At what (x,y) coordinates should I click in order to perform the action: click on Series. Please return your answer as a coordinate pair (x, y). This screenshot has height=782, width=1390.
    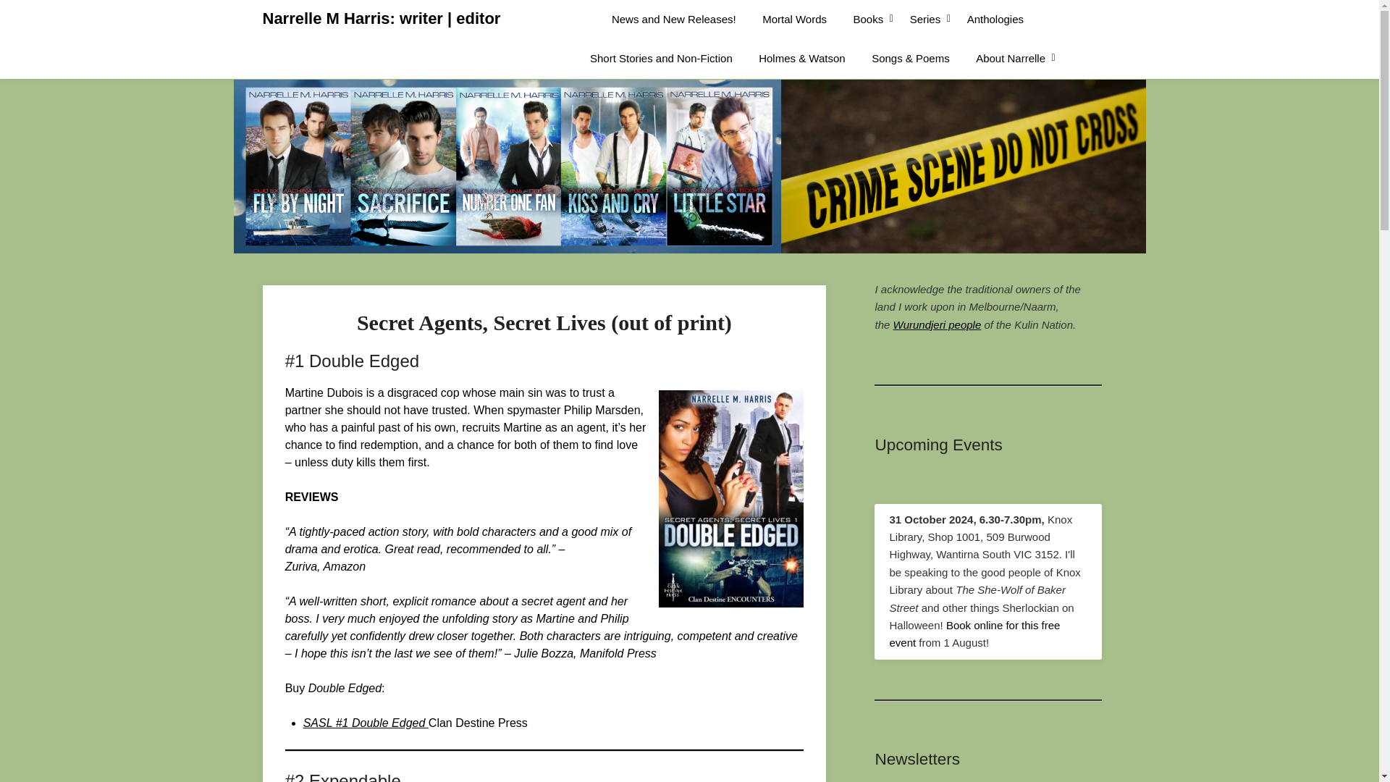
    Looking at the image, I should click on (925, 20).